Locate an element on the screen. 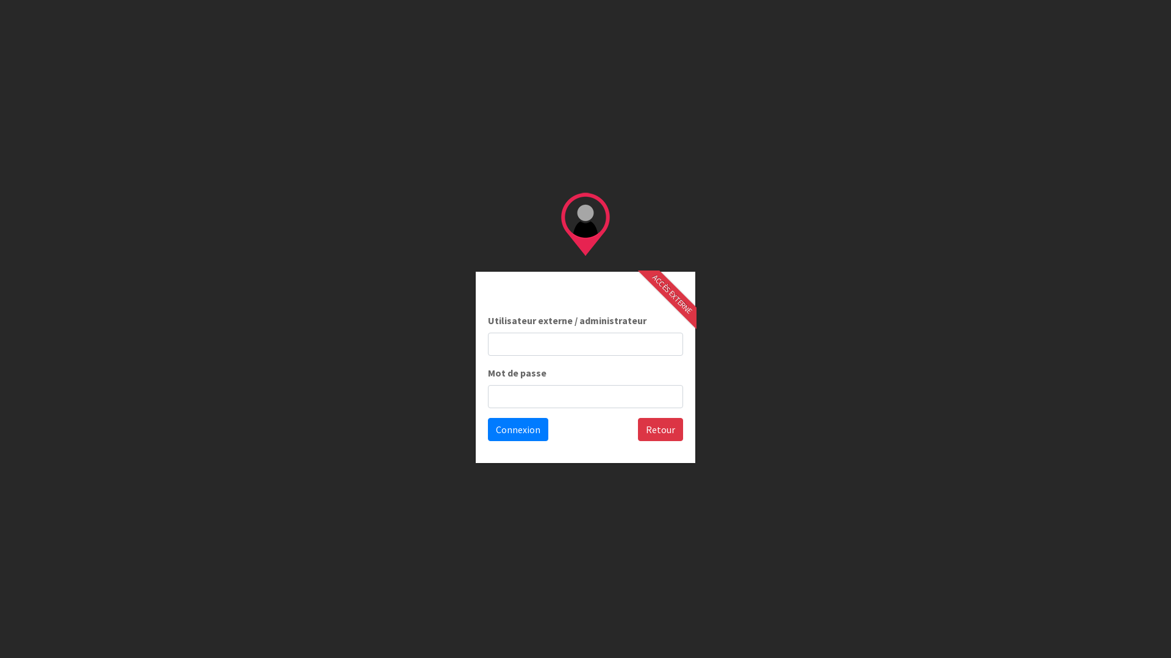  Retour is located at coordinates (661, 430).